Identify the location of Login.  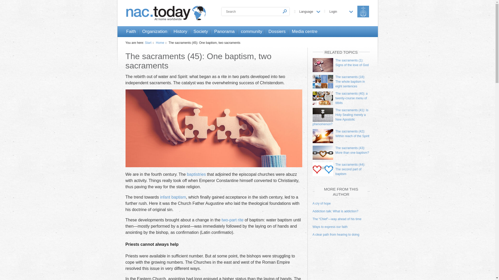
(341, 11).